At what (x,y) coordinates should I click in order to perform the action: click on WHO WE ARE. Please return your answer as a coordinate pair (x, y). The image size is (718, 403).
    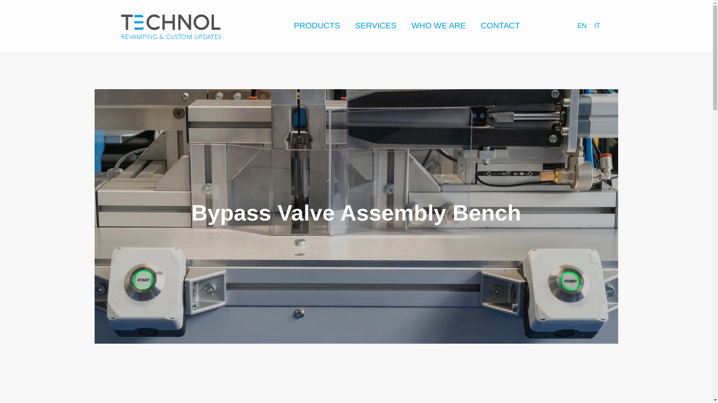
    Looking at the image, I should click on (438, 26).